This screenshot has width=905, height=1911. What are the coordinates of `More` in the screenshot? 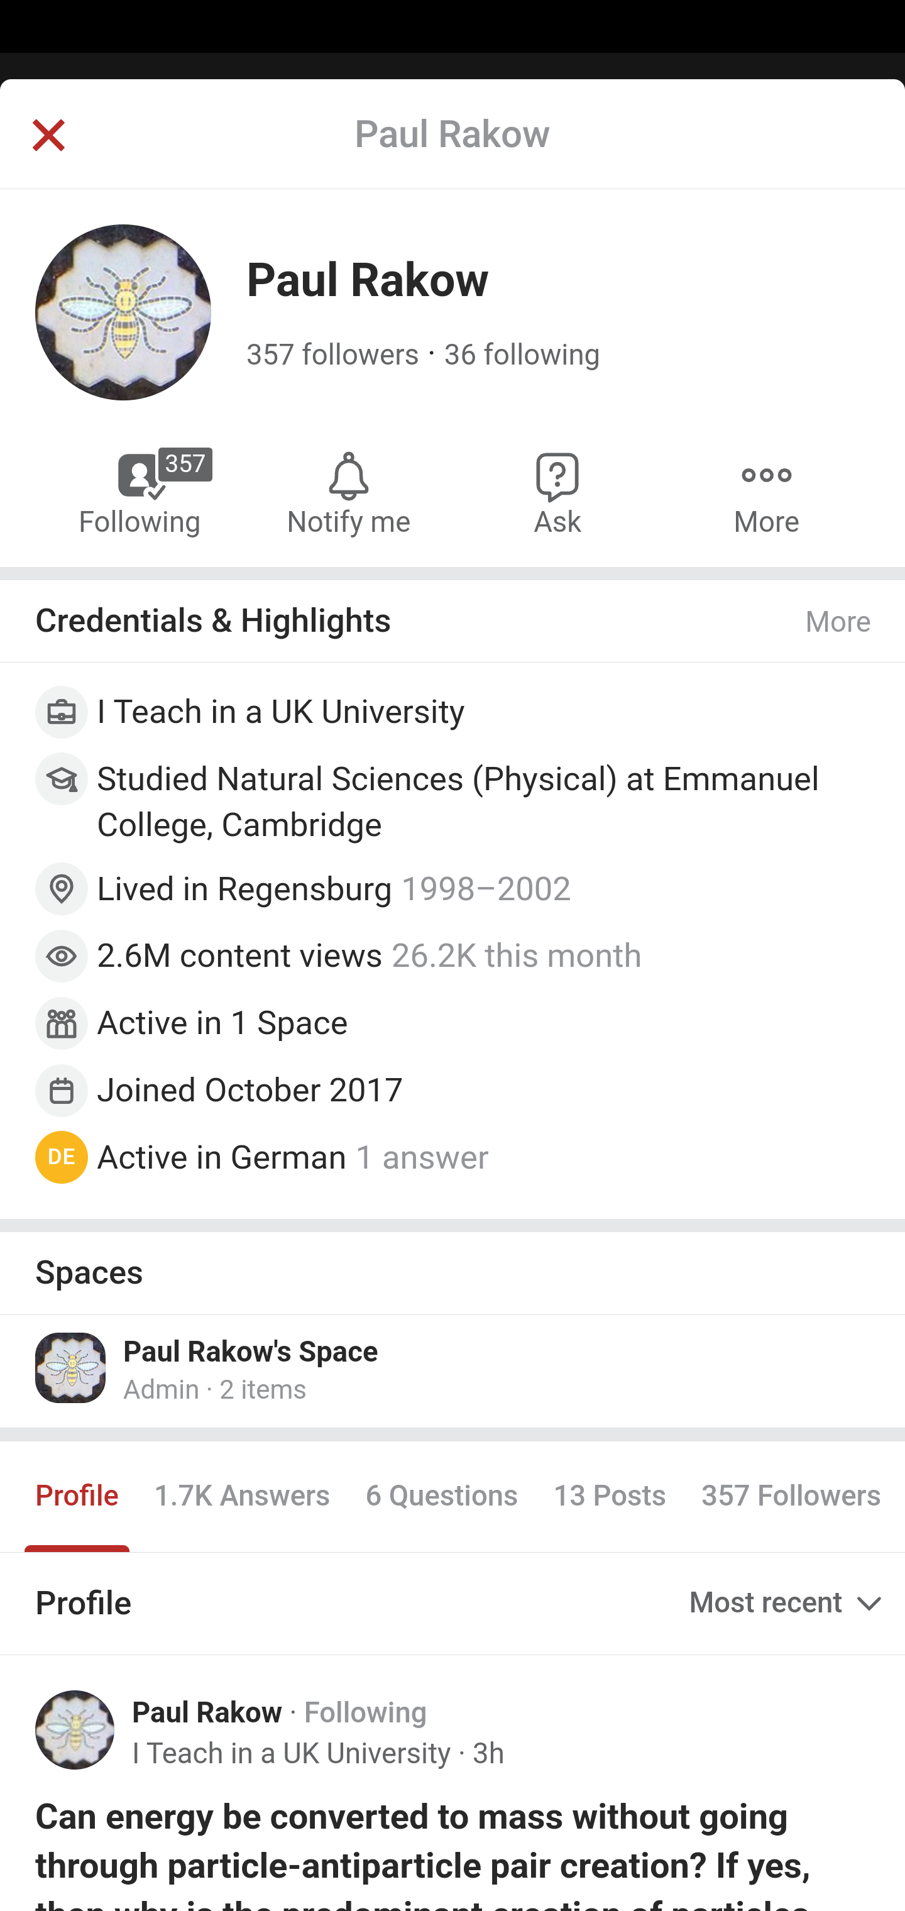 It's located at (766, 493).